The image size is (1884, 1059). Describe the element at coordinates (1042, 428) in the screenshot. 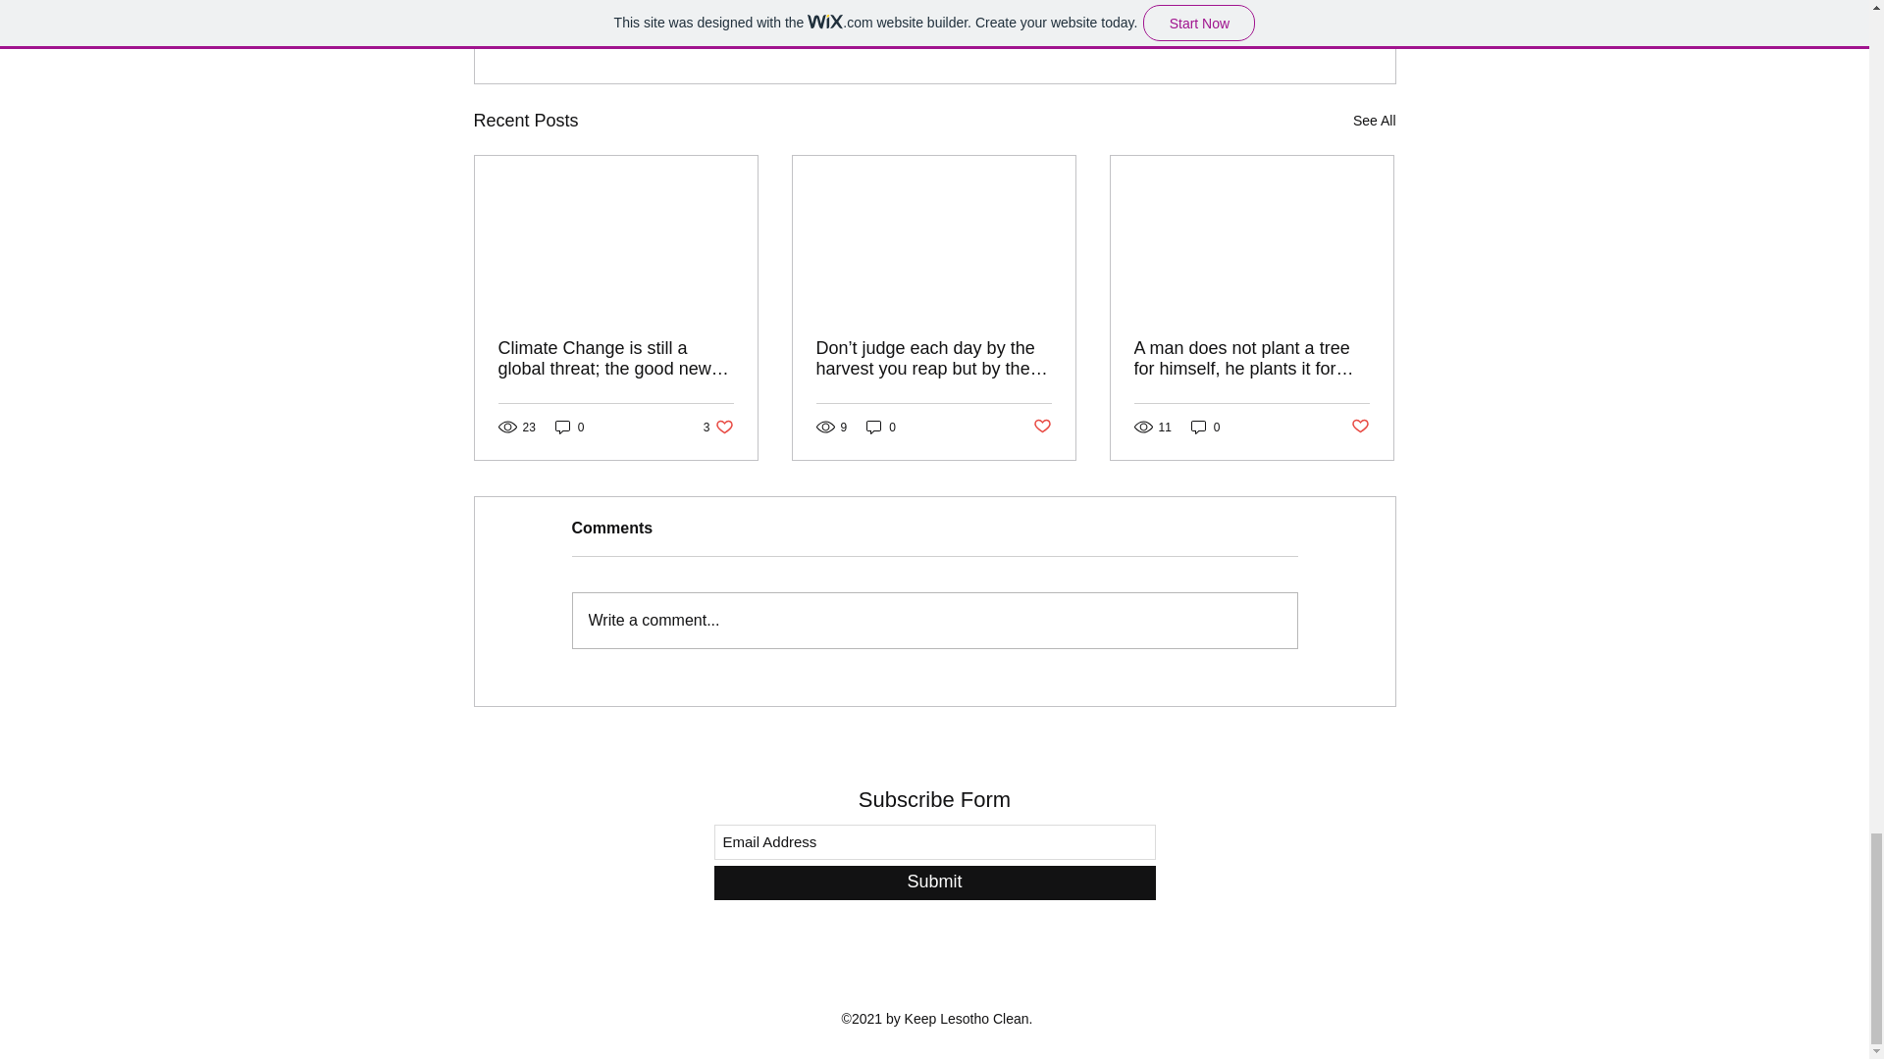

I see `See All` at that location.